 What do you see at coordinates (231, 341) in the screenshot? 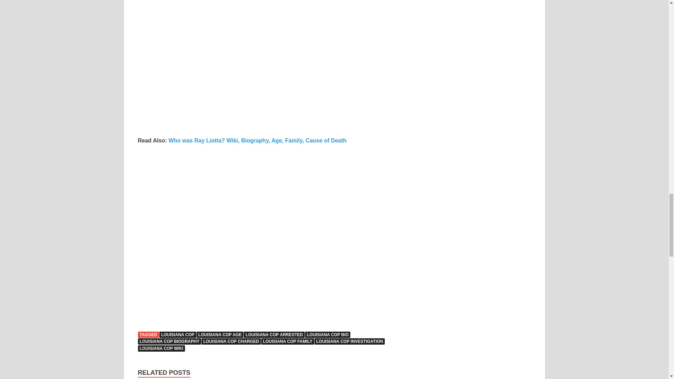
I see `LOUISIANA COP CHARGED` at bounding box center [231, 341].